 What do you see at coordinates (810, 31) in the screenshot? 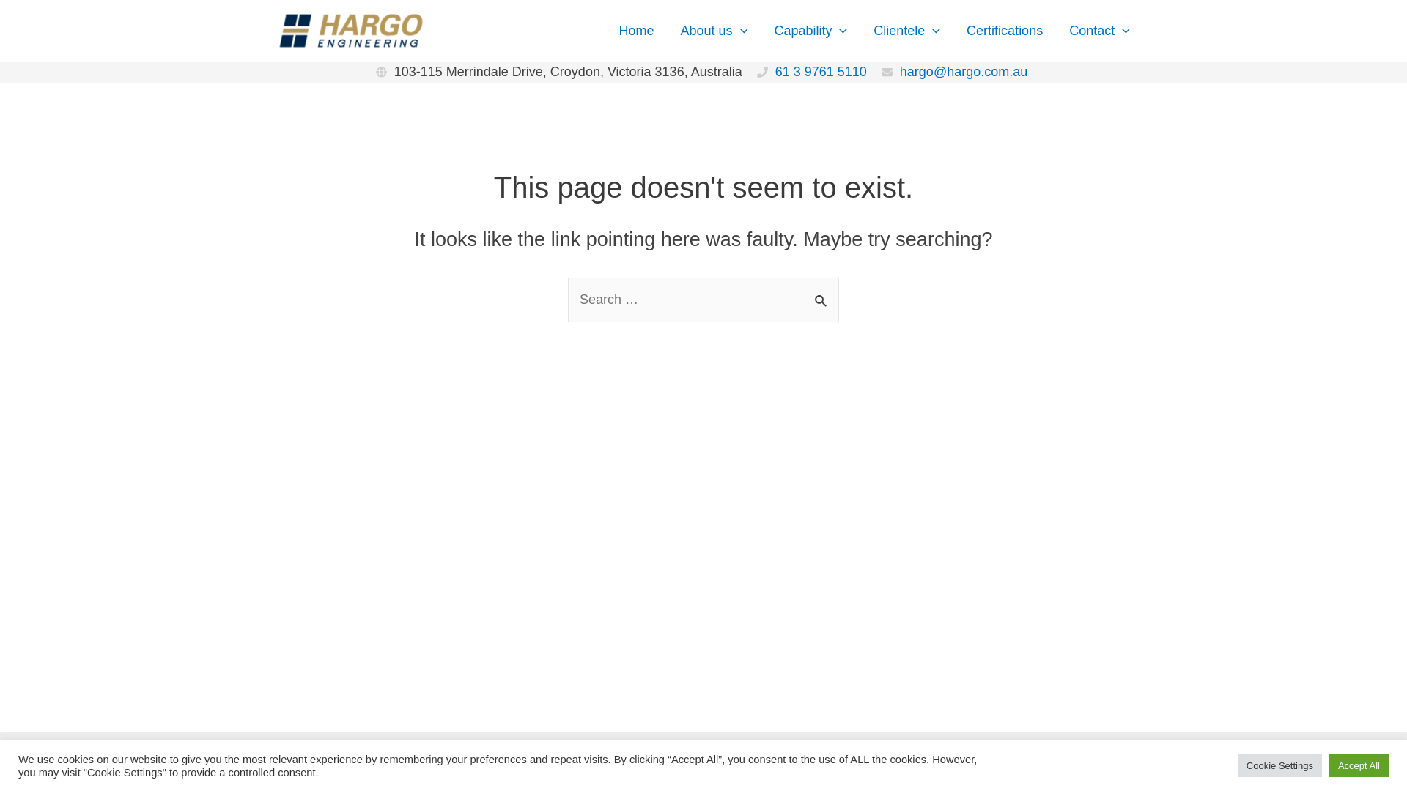
I see `Capability` at bounding box center [810, 31].